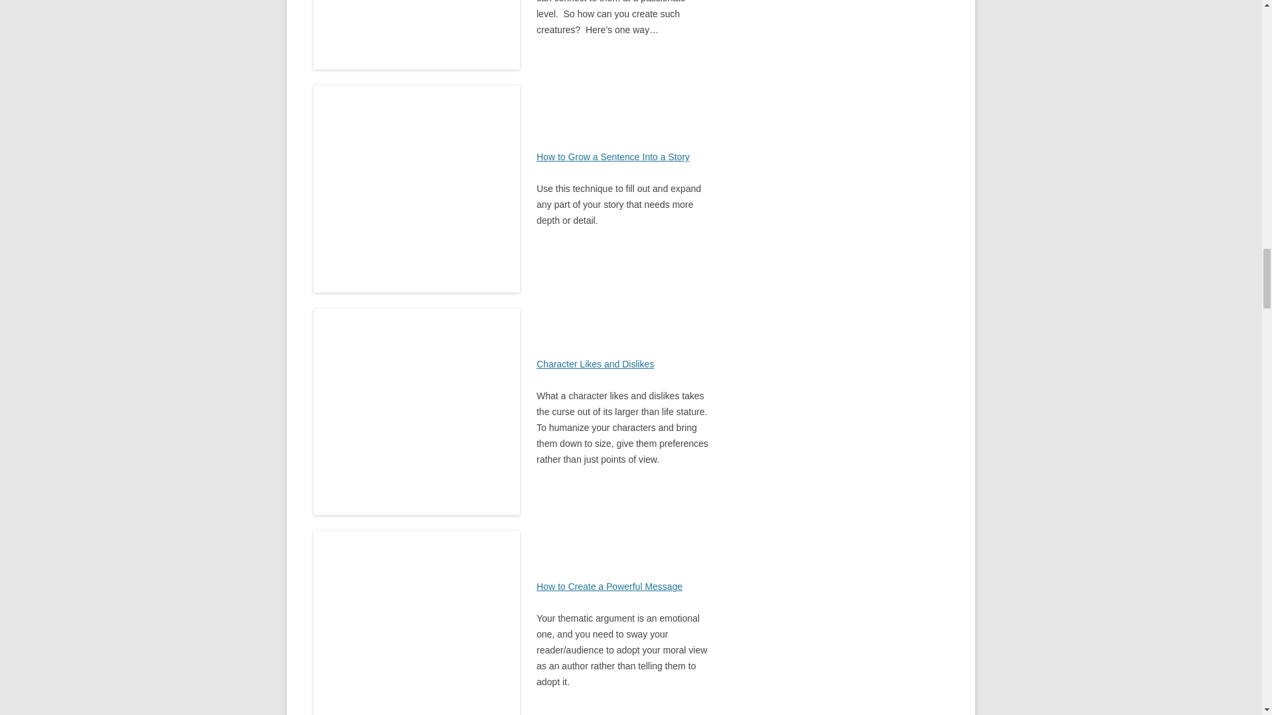 This screenshot has height=715, width=1272. What do you see at coordinates (613, 156) in the screenshot?
I see `How to Grow a Sentence Into a Story` at bounding box center [613, 156].